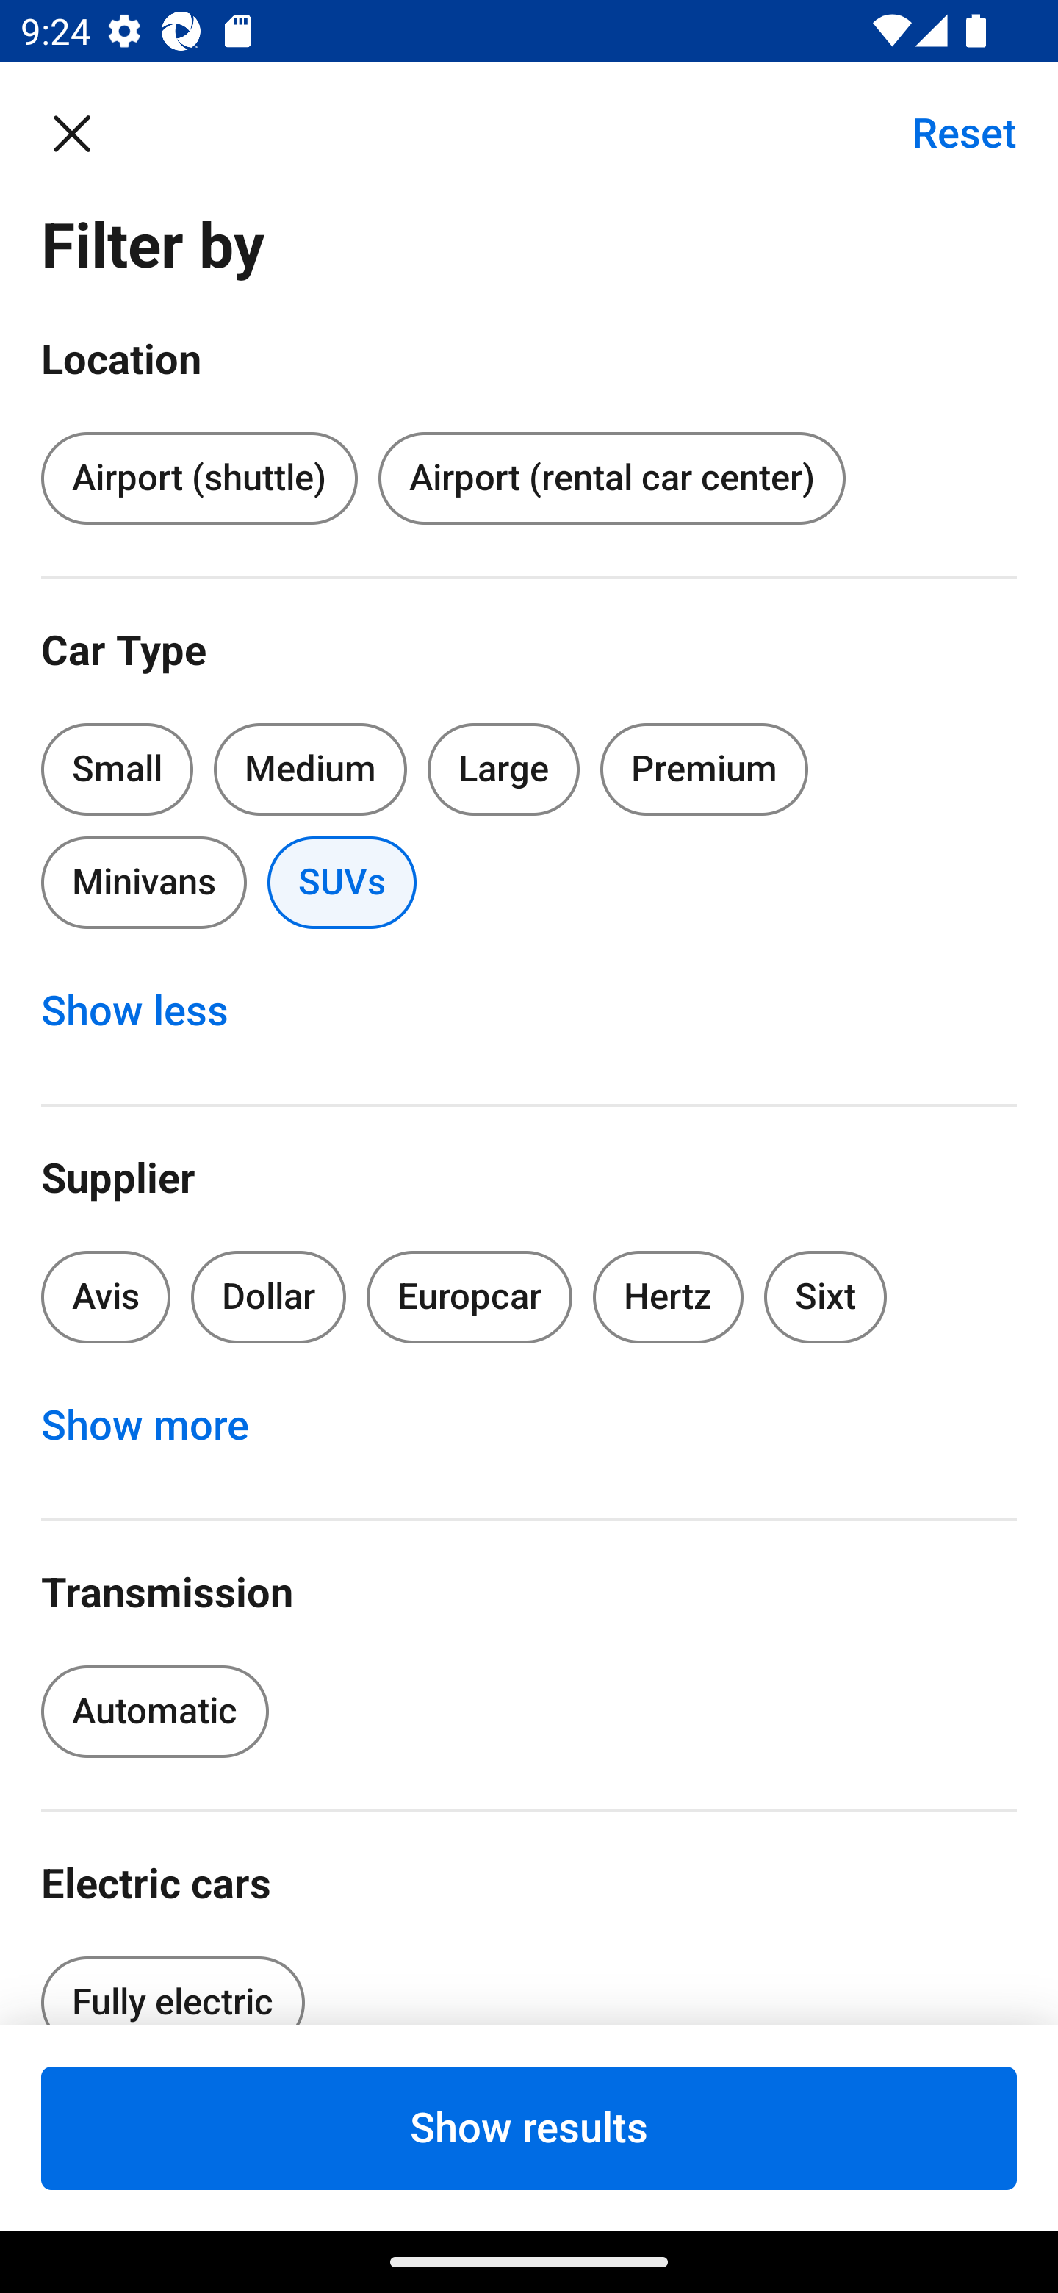 The height and width of the screenshot is (2293, 1058). What do you see at coordinates (949, 132) in the screenshot?
I see `Reset` at bounding box center [949, 132].